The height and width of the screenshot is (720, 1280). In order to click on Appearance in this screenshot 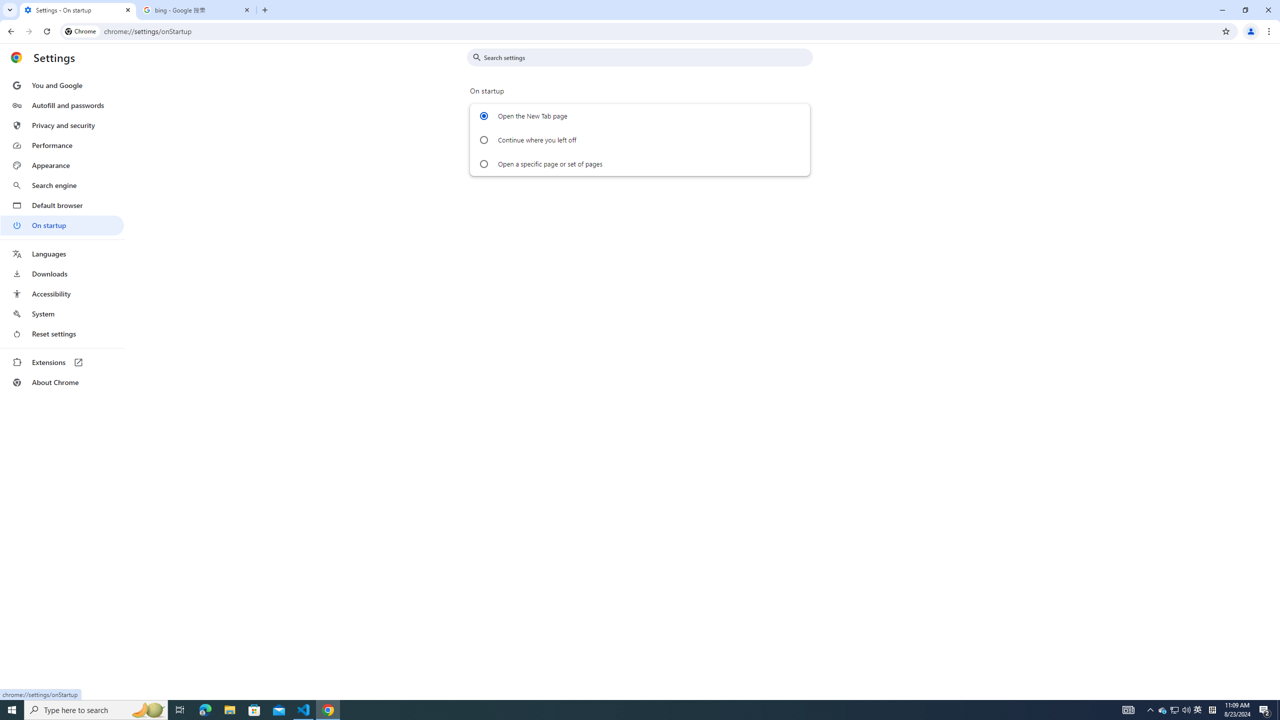, I will do `click(62, 165)`.